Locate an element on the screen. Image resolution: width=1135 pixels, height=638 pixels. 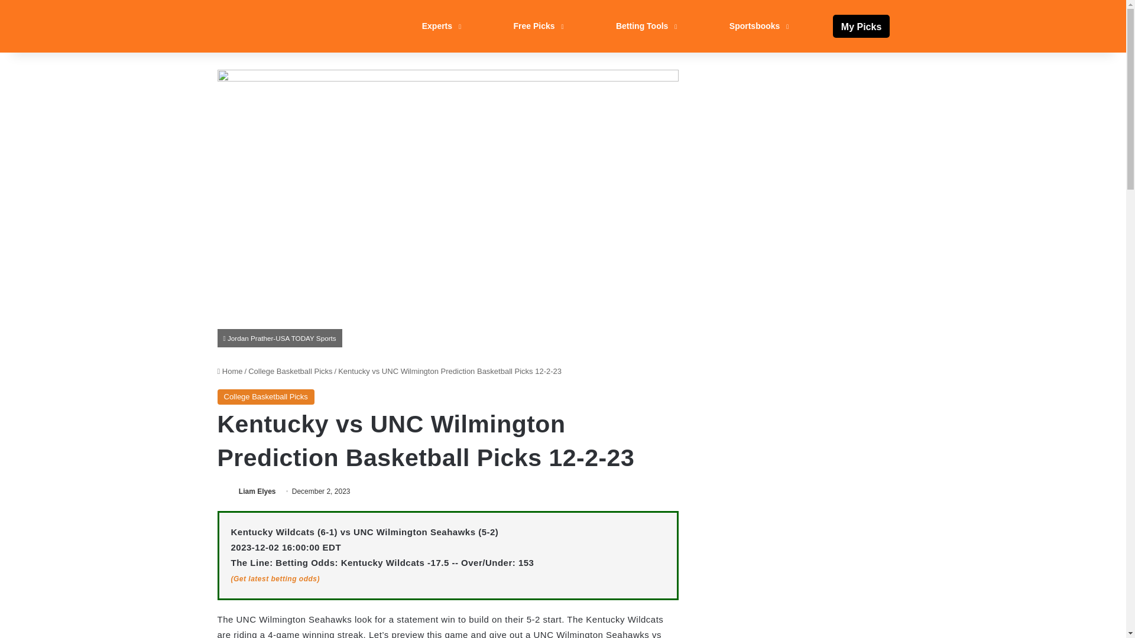
Liam Elyes is located at coordinates (257, 491).